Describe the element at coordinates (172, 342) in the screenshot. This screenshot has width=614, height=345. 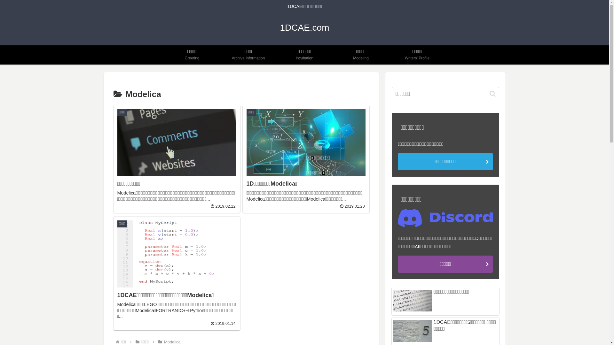
I see `Modelica` at that location.